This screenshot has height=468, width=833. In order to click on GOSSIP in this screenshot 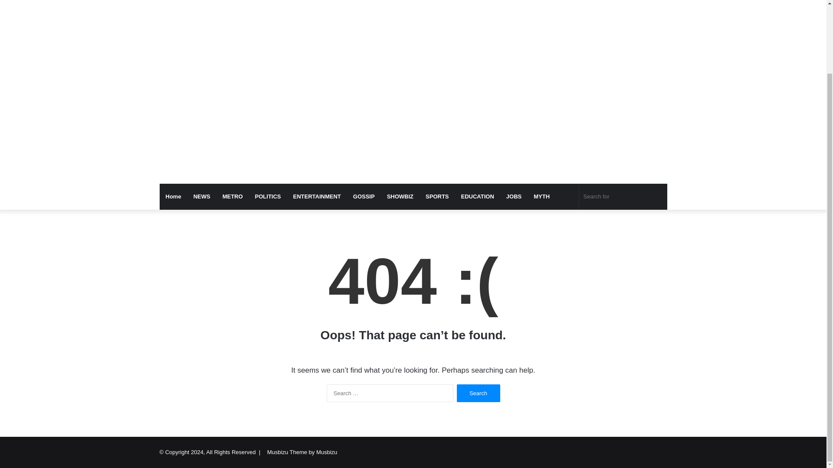, I will do `click(364, 197)`.